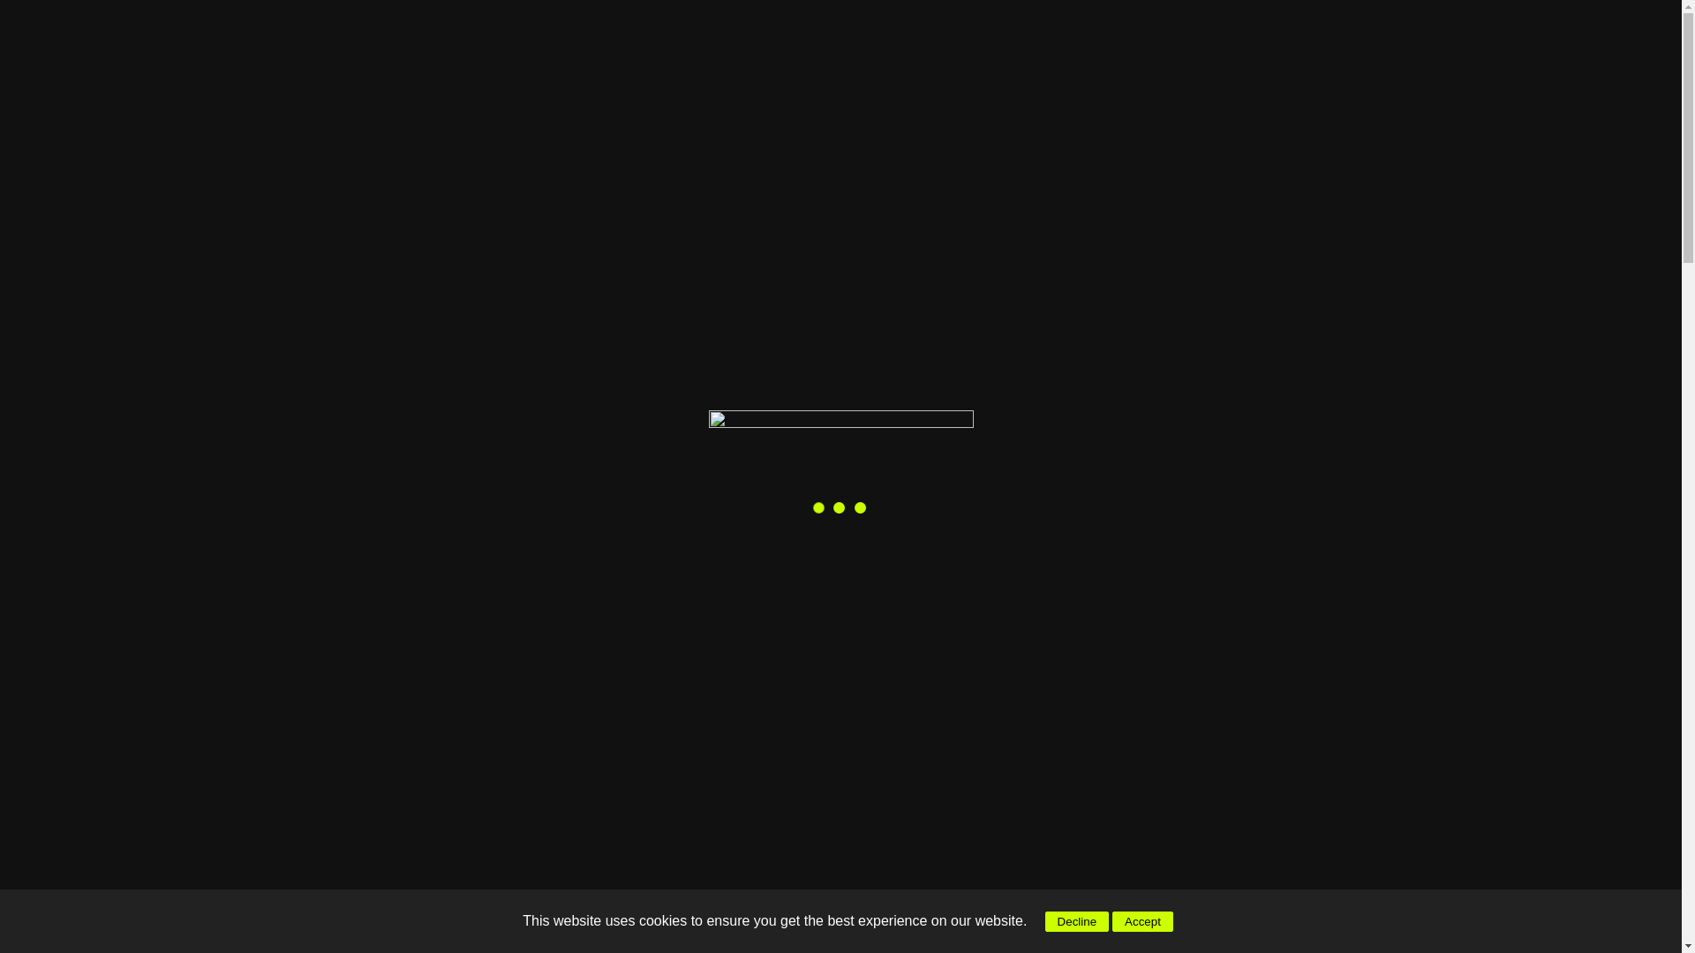  What do you see at coordinates (652, 163) in the screenshot?
I see `RUBICON 1` at bounding box center [652, 163].